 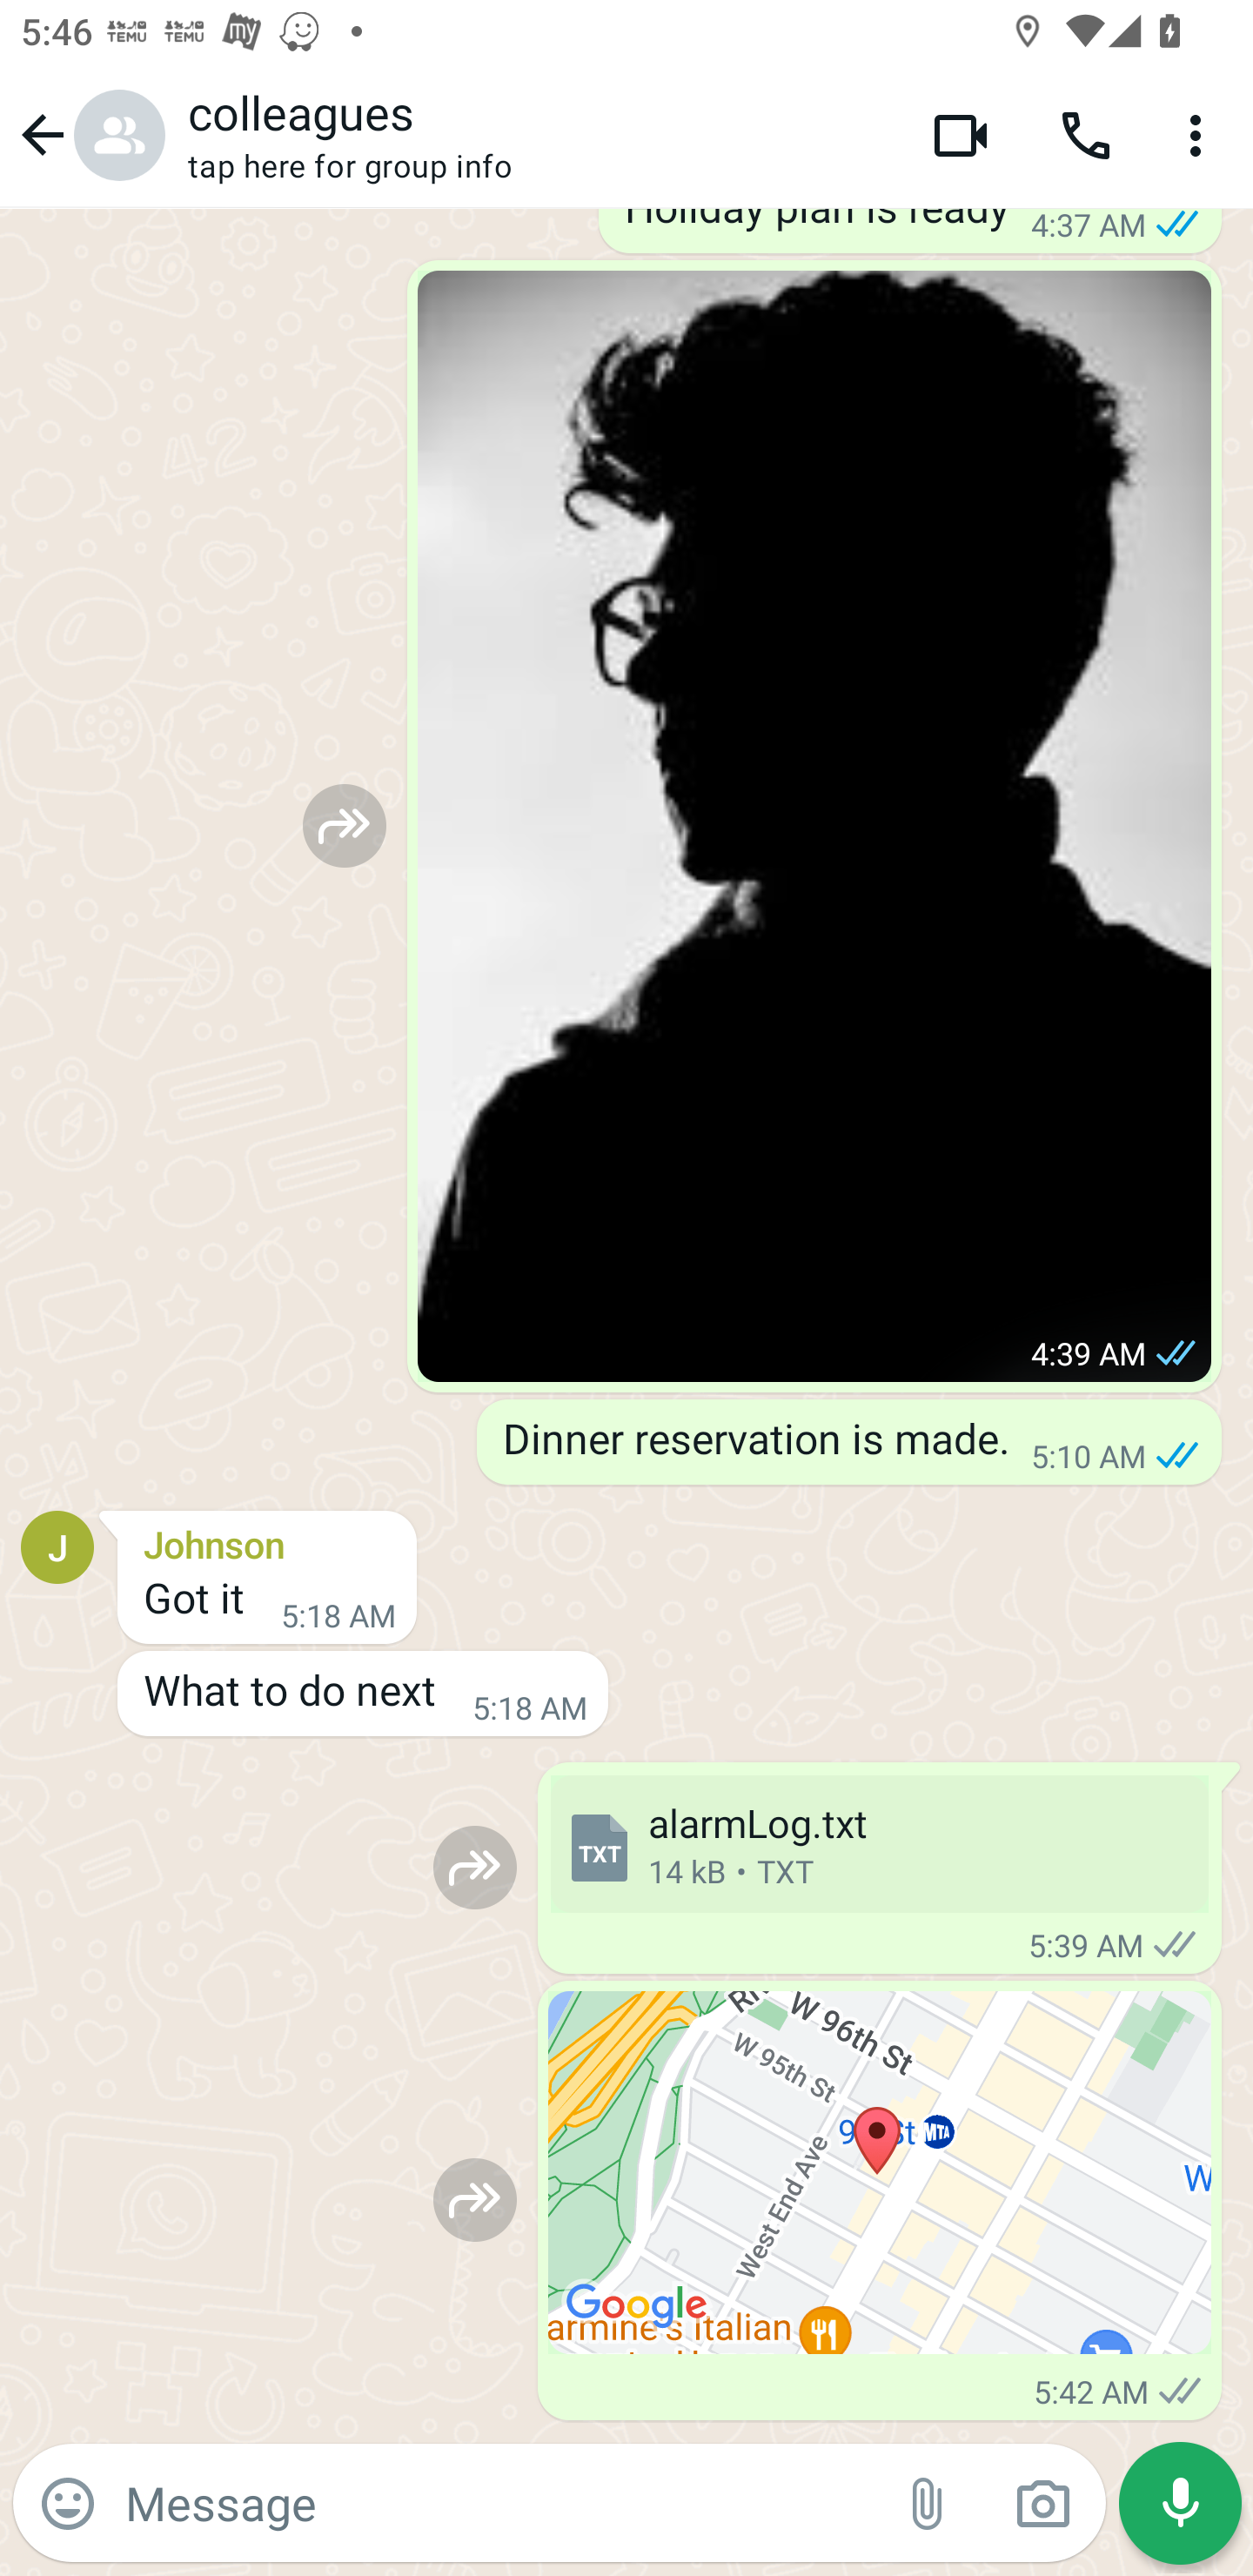 I want to click on Profile picture for Johnson J, so click(x=57, y=1546).